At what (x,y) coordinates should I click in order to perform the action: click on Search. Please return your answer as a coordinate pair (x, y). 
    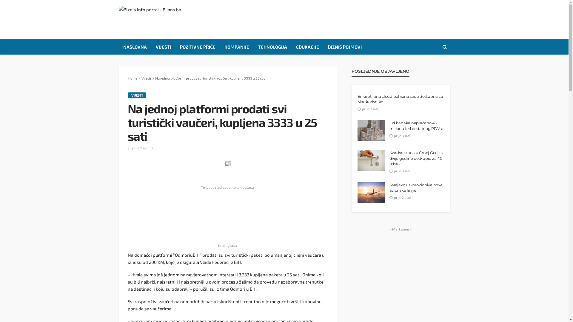
    Looking at the image, I should click on (445, 47).